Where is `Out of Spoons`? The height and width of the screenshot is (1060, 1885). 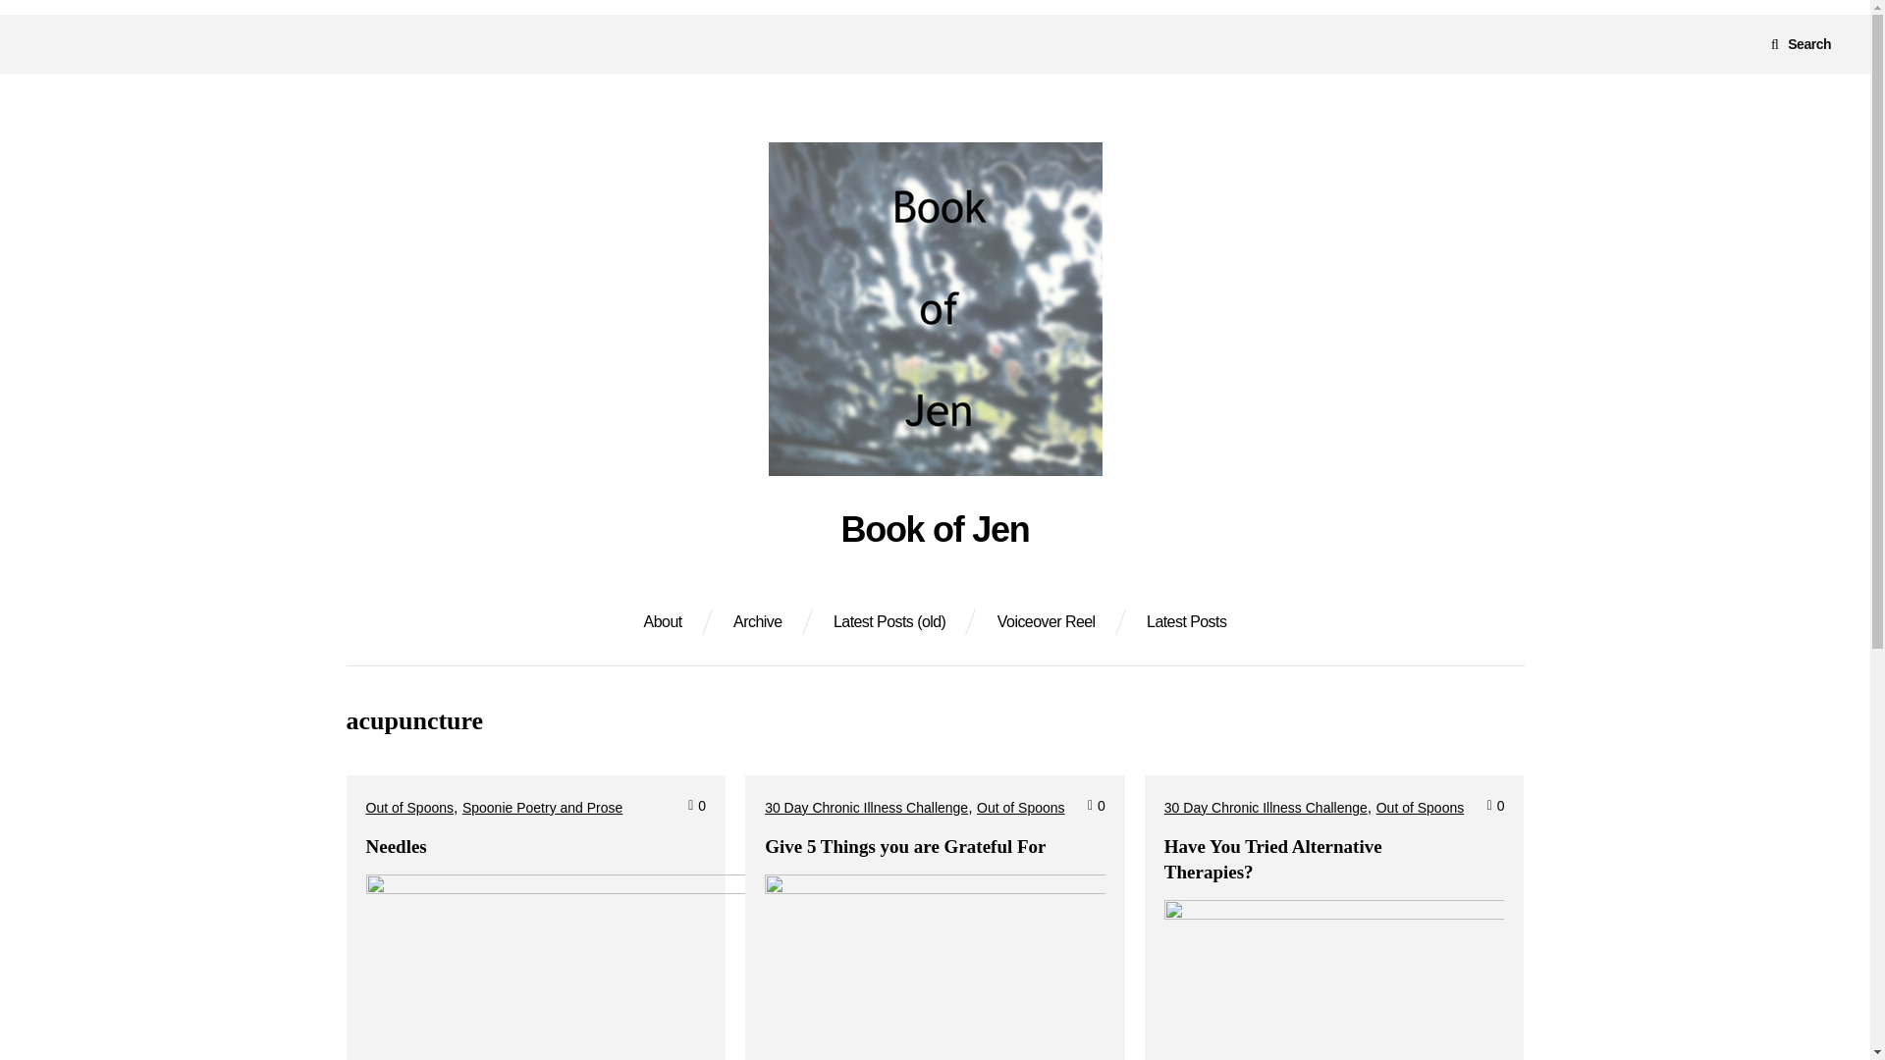
Out of Spoons is located at coordinates (1420, 807).